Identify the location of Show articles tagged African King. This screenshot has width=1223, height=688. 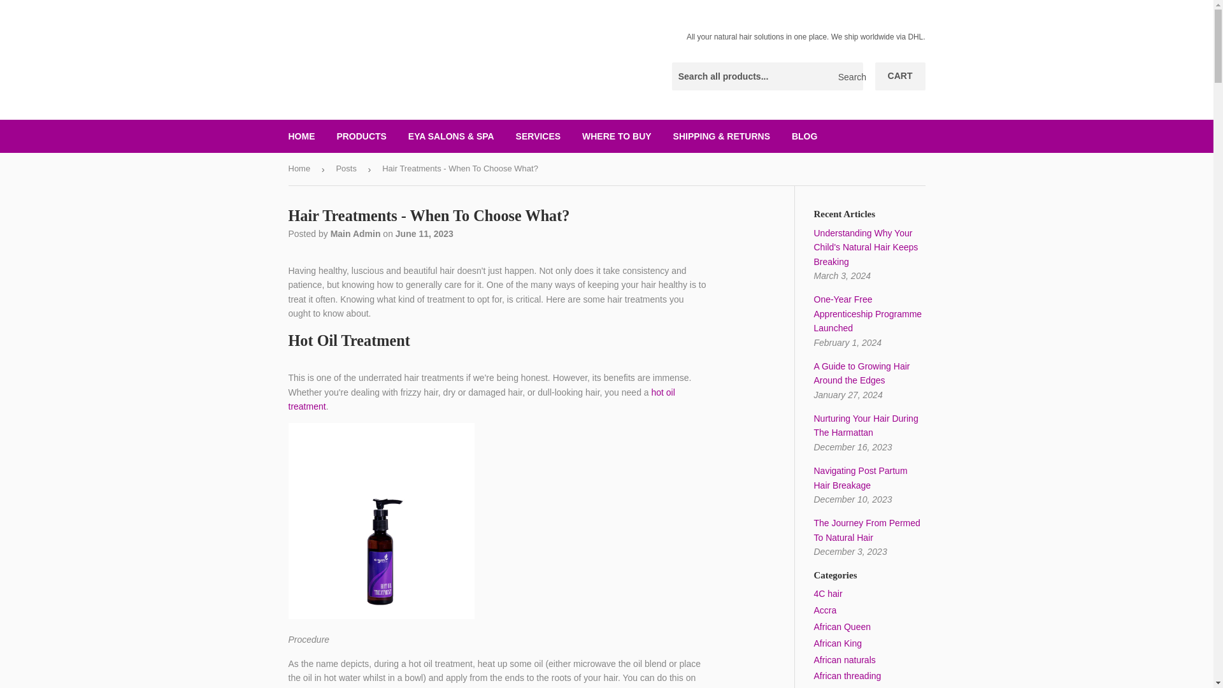
(838, 643).